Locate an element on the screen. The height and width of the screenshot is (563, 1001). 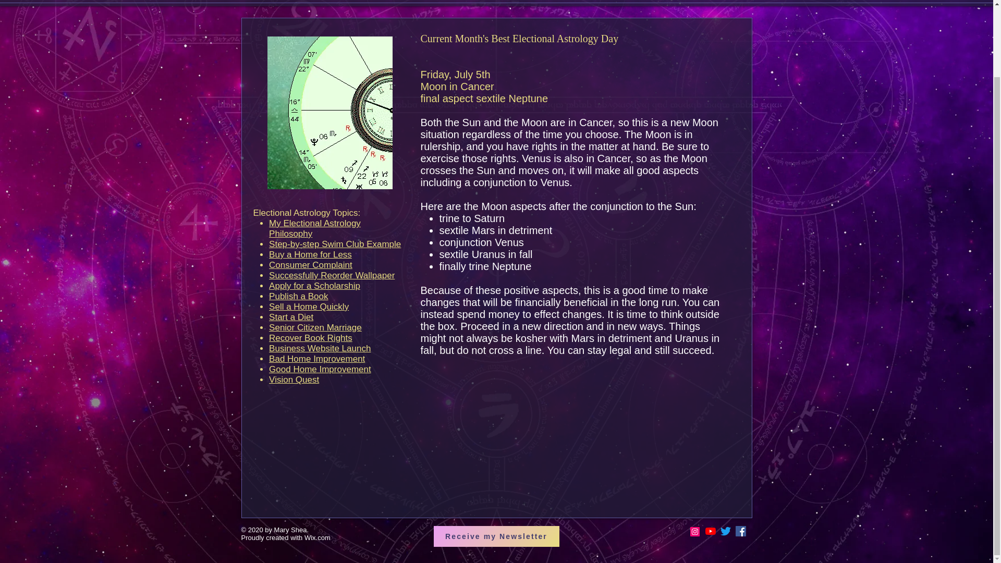
Sell a Home Quickly is located at coordinates (309, 307).